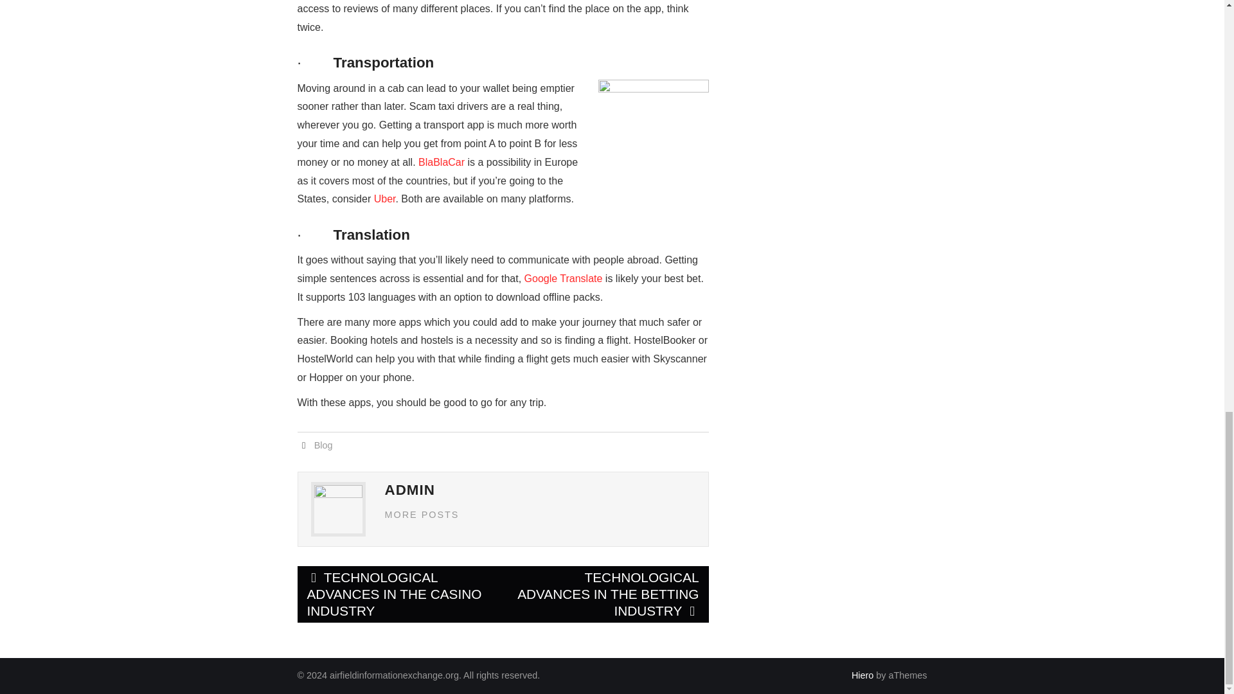  What do you see at coordinates (863, 675) in the screenshot?
I see `Hiero` at bounding box center [863, 675].